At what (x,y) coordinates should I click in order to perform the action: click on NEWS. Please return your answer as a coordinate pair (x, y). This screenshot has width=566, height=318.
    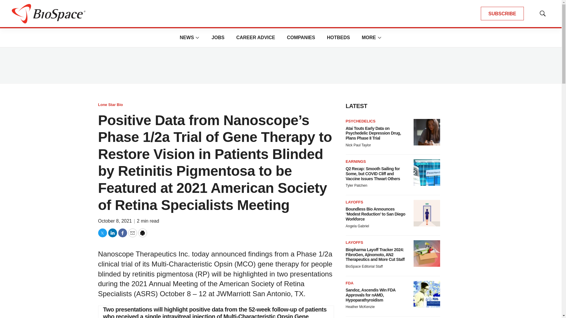
    Looking at the image, I should click on (187, 37).